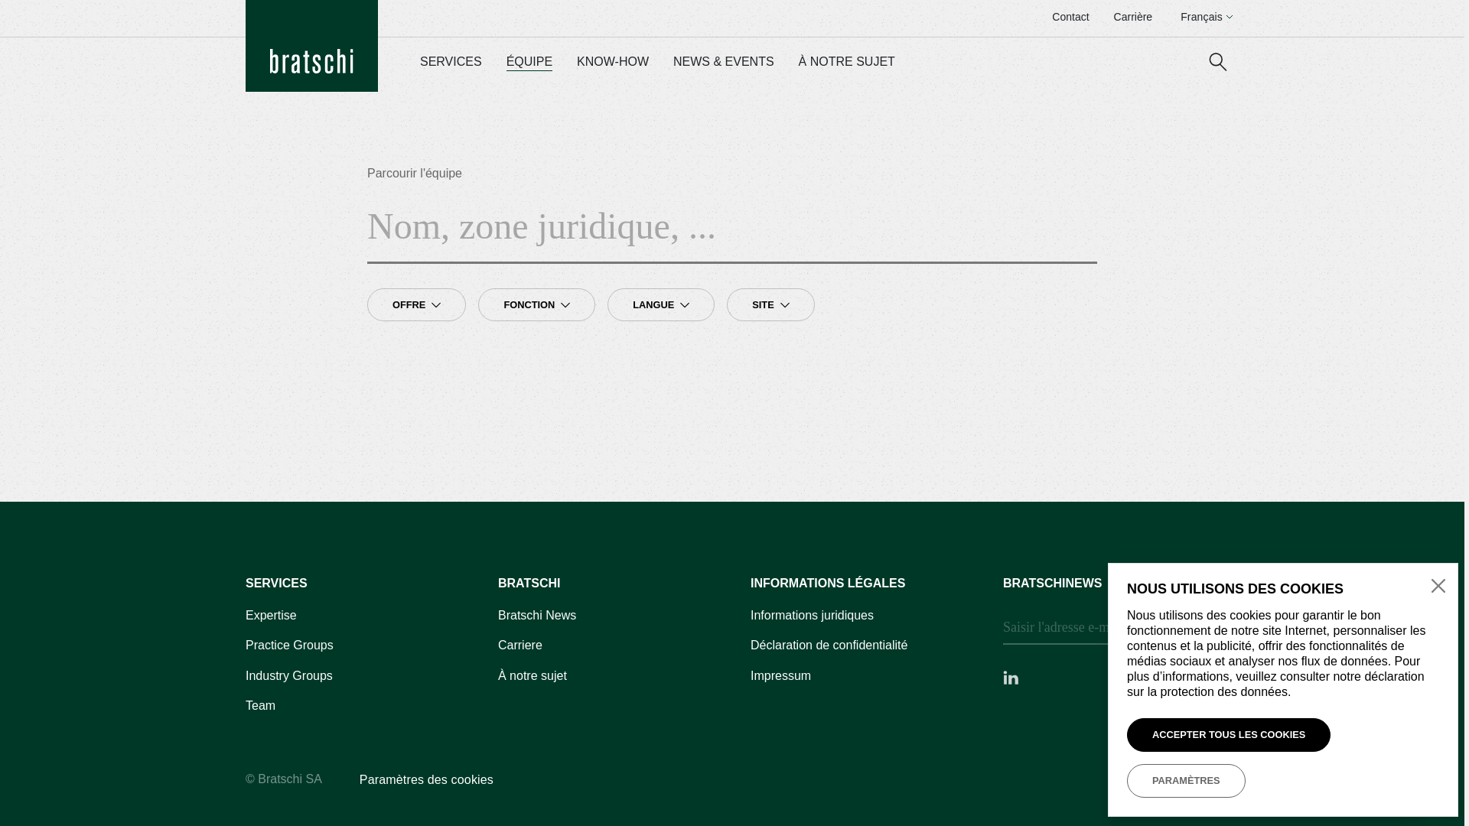 The height and width of the screenshot is (826, 1469). What do you see at coordinates (1011, 677) in the screenshot?
I see `linkedin` at bounding box center [1011, 677].